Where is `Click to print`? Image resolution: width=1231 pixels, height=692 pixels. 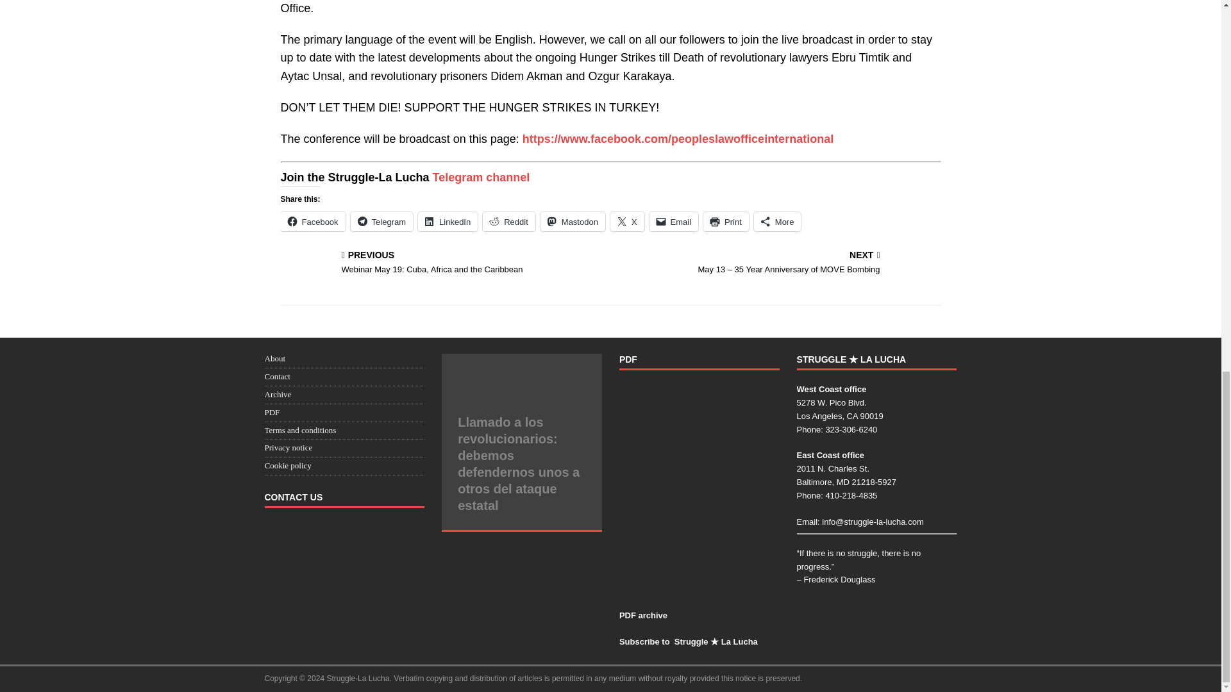 Click to print is located at coordinates (674, 221).